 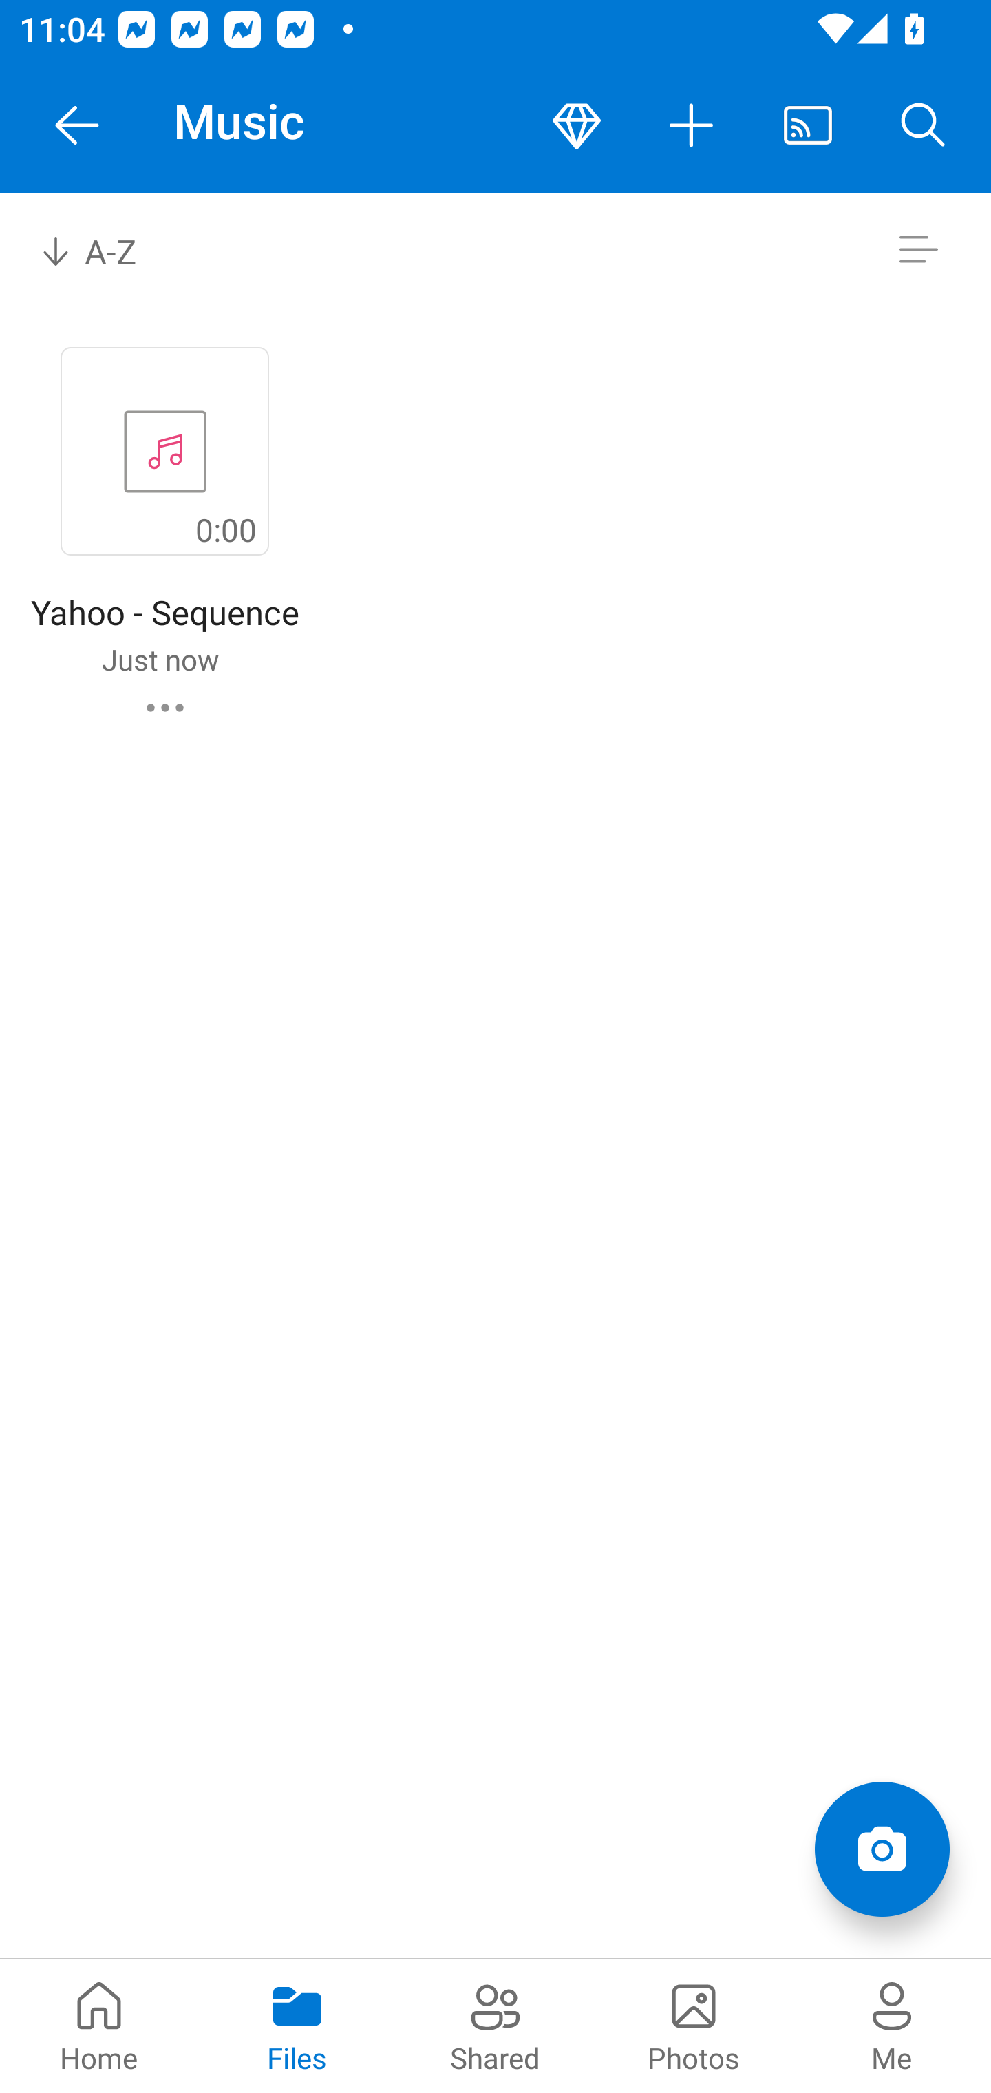 What do you see at coordinates (99, 2026) in the screenshot?
I see `Home pivot Home` at bounding box center [99, 2026].